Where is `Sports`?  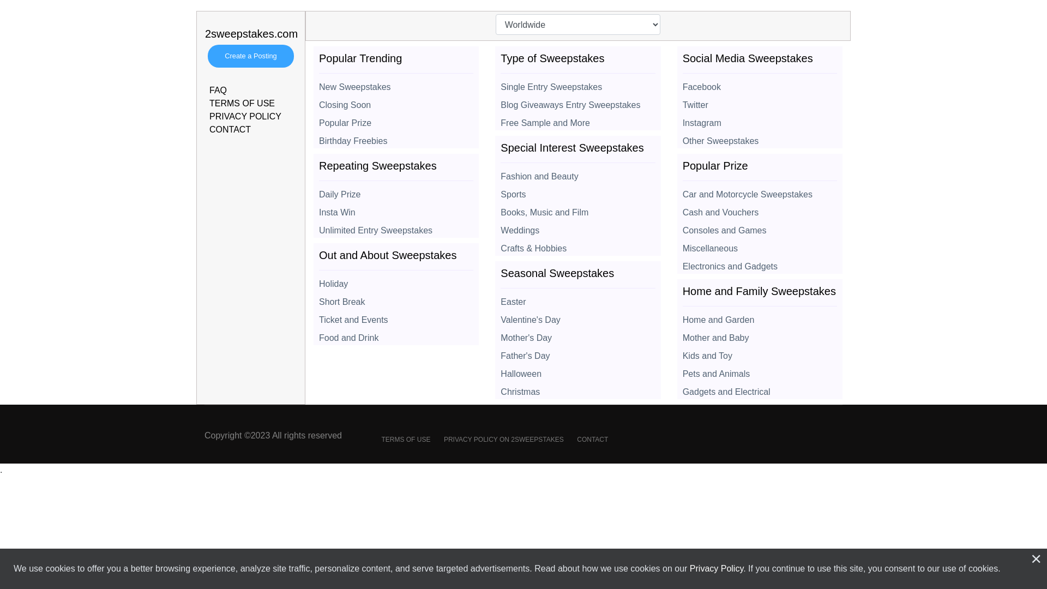 Sports is located at coordinates (578, 191).